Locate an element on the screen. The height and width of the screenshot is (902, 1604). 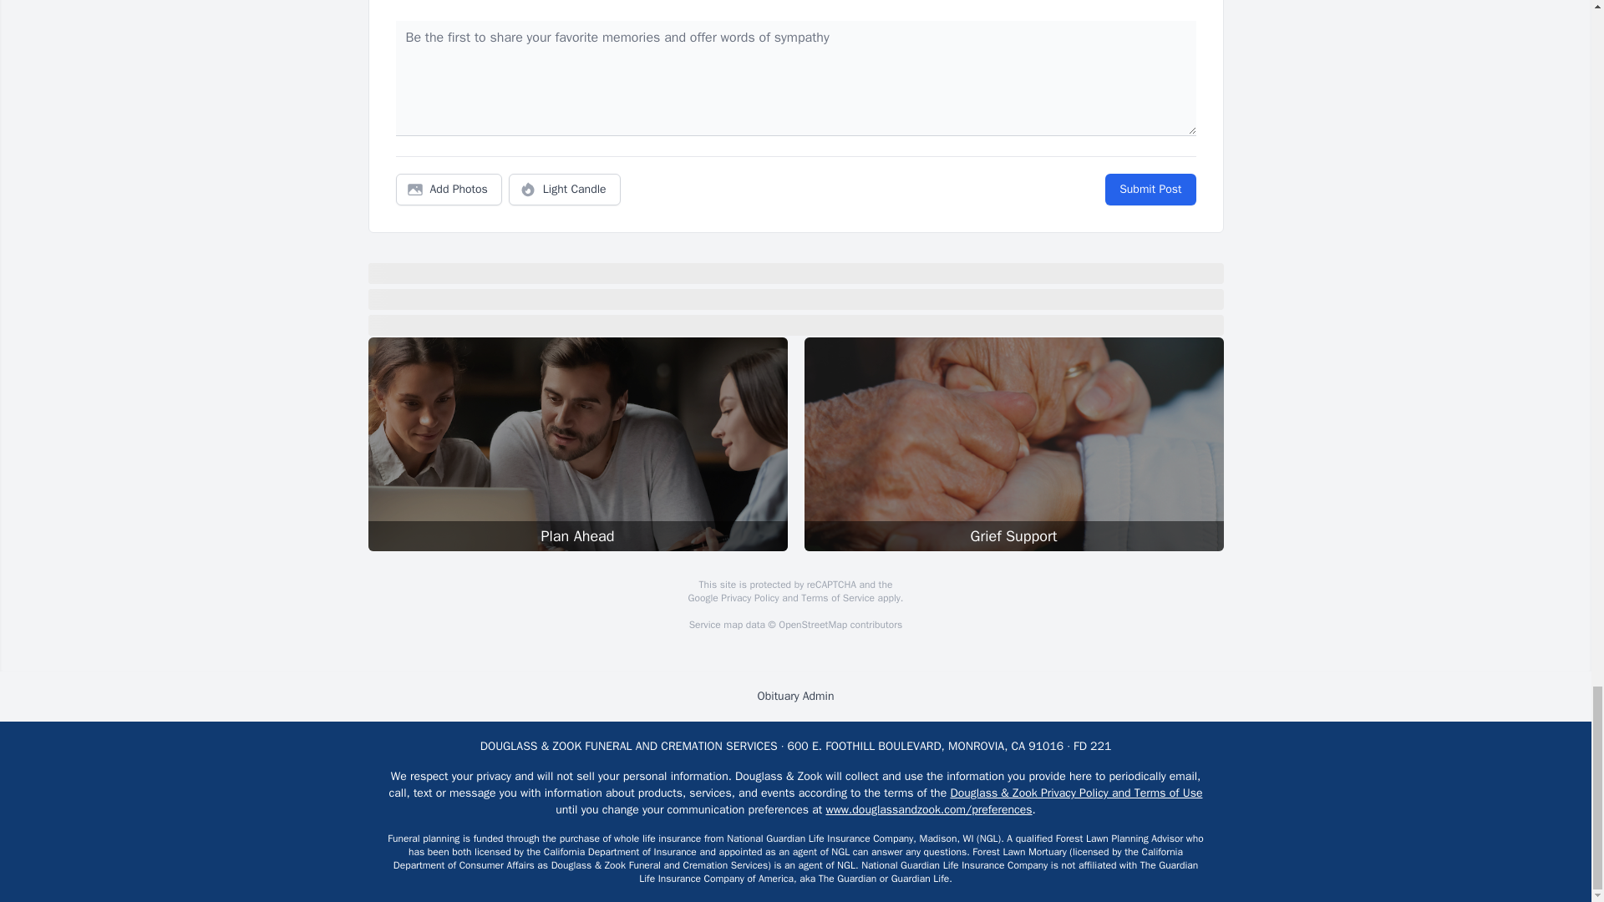
Submit Post is located at coordinates (1150, 190).